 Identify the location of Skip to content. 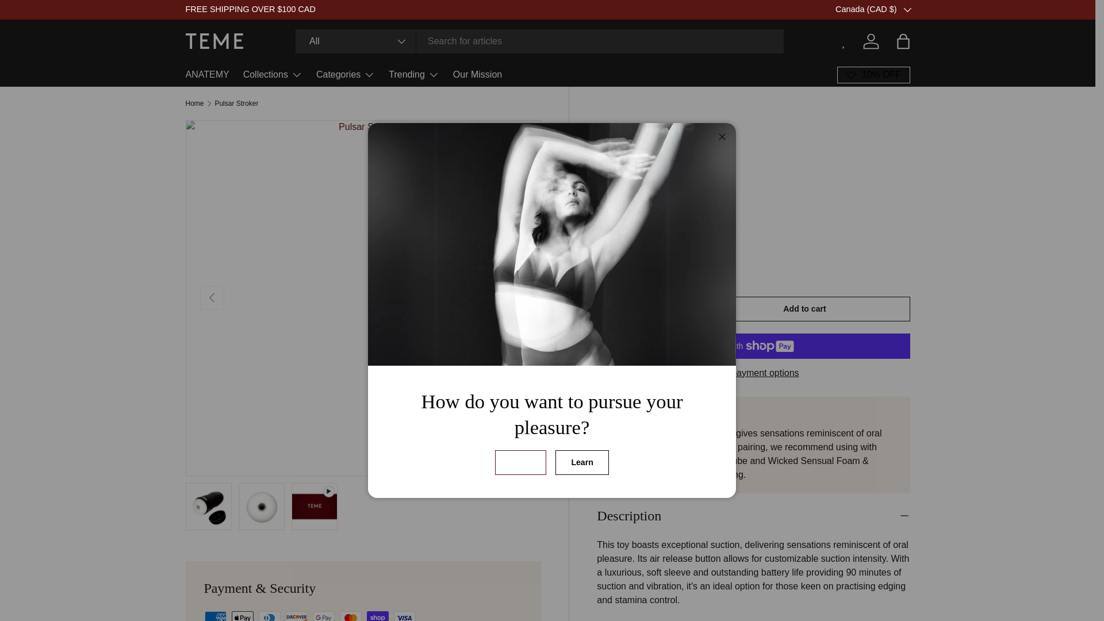
(52, 16).